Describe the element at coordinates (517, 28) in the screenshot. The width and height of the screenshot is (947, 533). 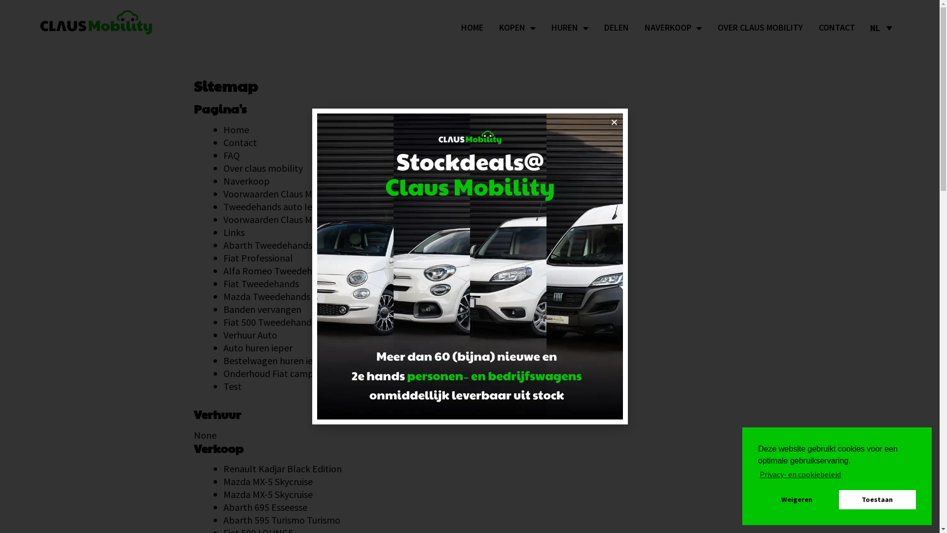
I see `KOPEN` at that location.